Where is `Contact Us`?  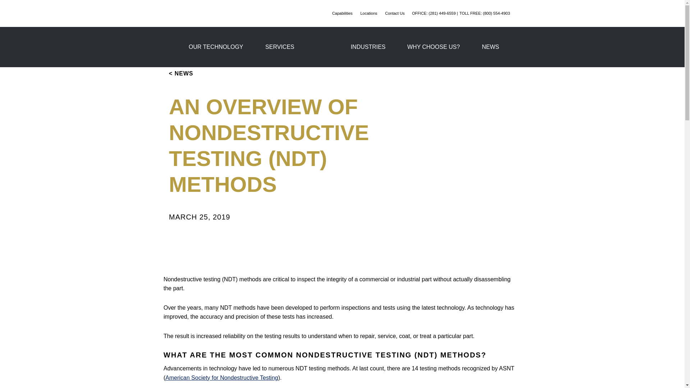
Contact Us is located at coordinates (395, 13).